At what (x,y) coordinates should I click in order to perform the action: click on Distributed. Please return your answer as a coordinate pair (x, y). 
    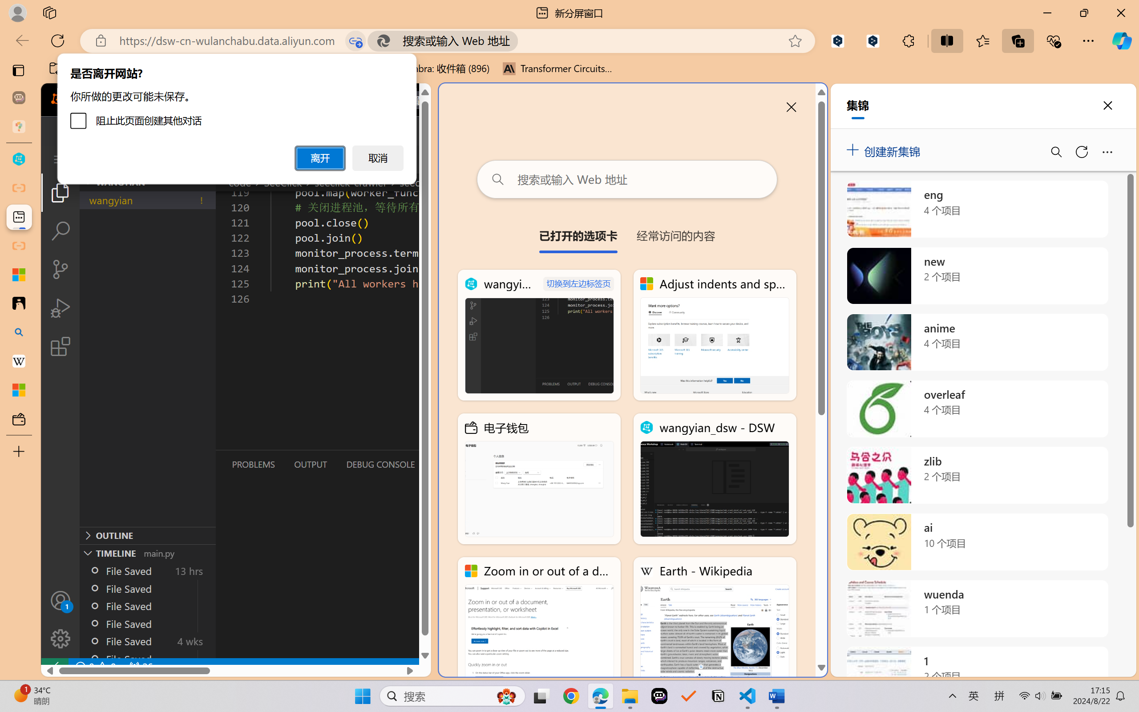
    Looking at the image, I should click on (316, 59).